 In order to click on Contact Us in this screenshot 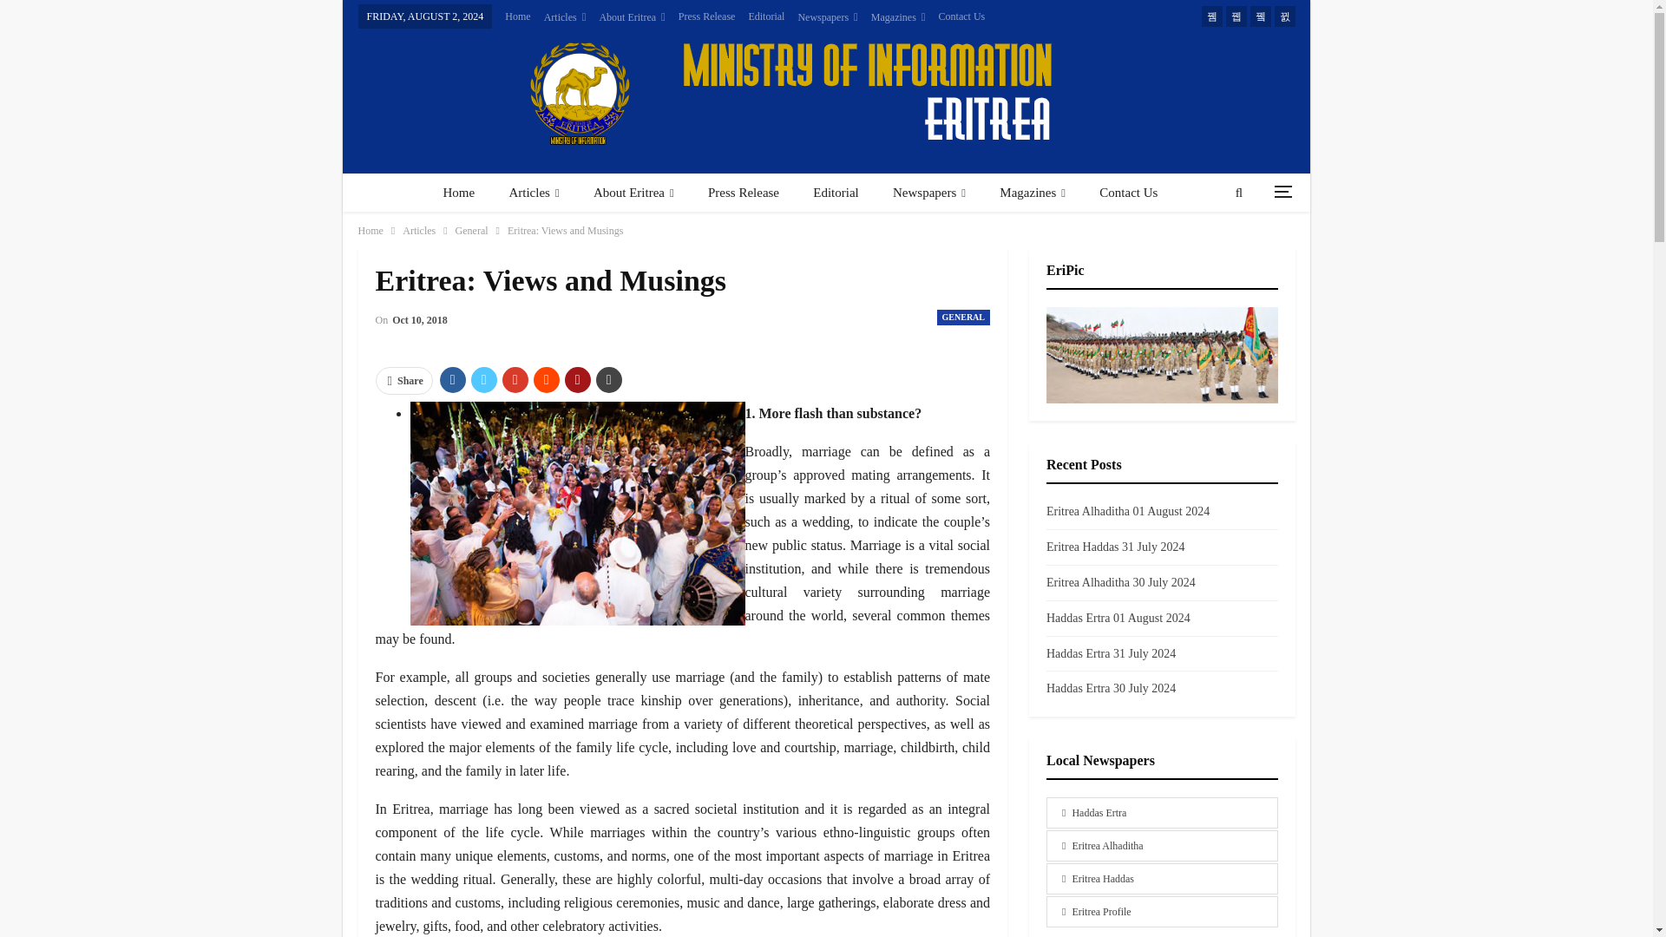, I will do `click(979, 16)`.